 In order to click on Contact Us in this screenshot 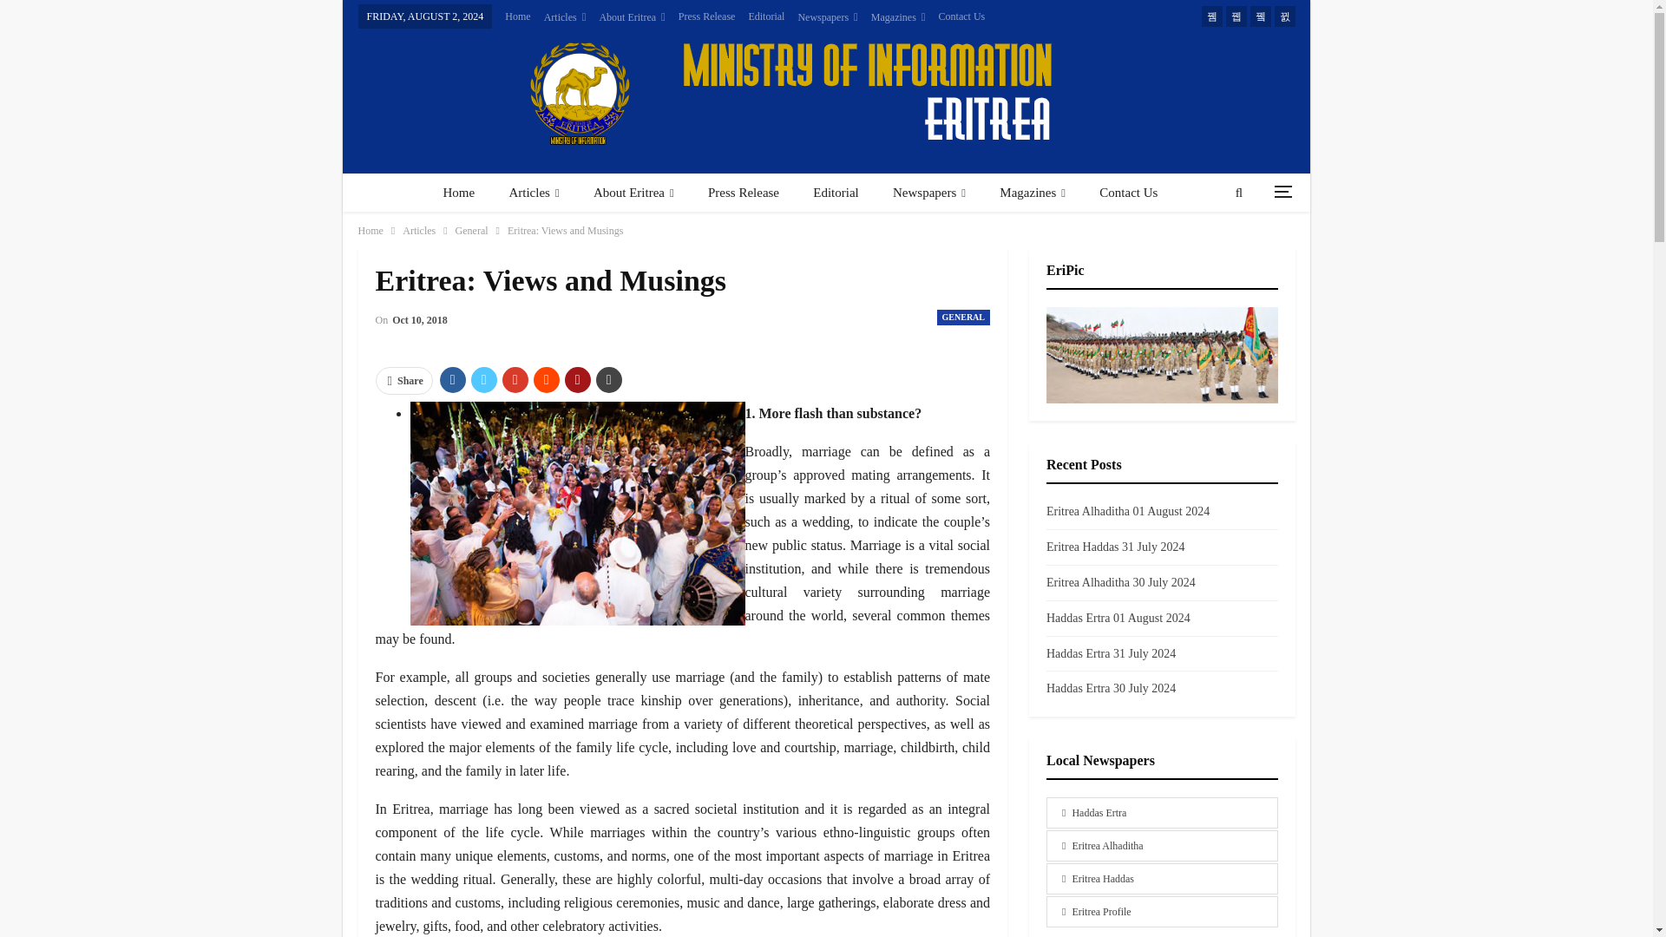, I will do `click(979, 16)`.